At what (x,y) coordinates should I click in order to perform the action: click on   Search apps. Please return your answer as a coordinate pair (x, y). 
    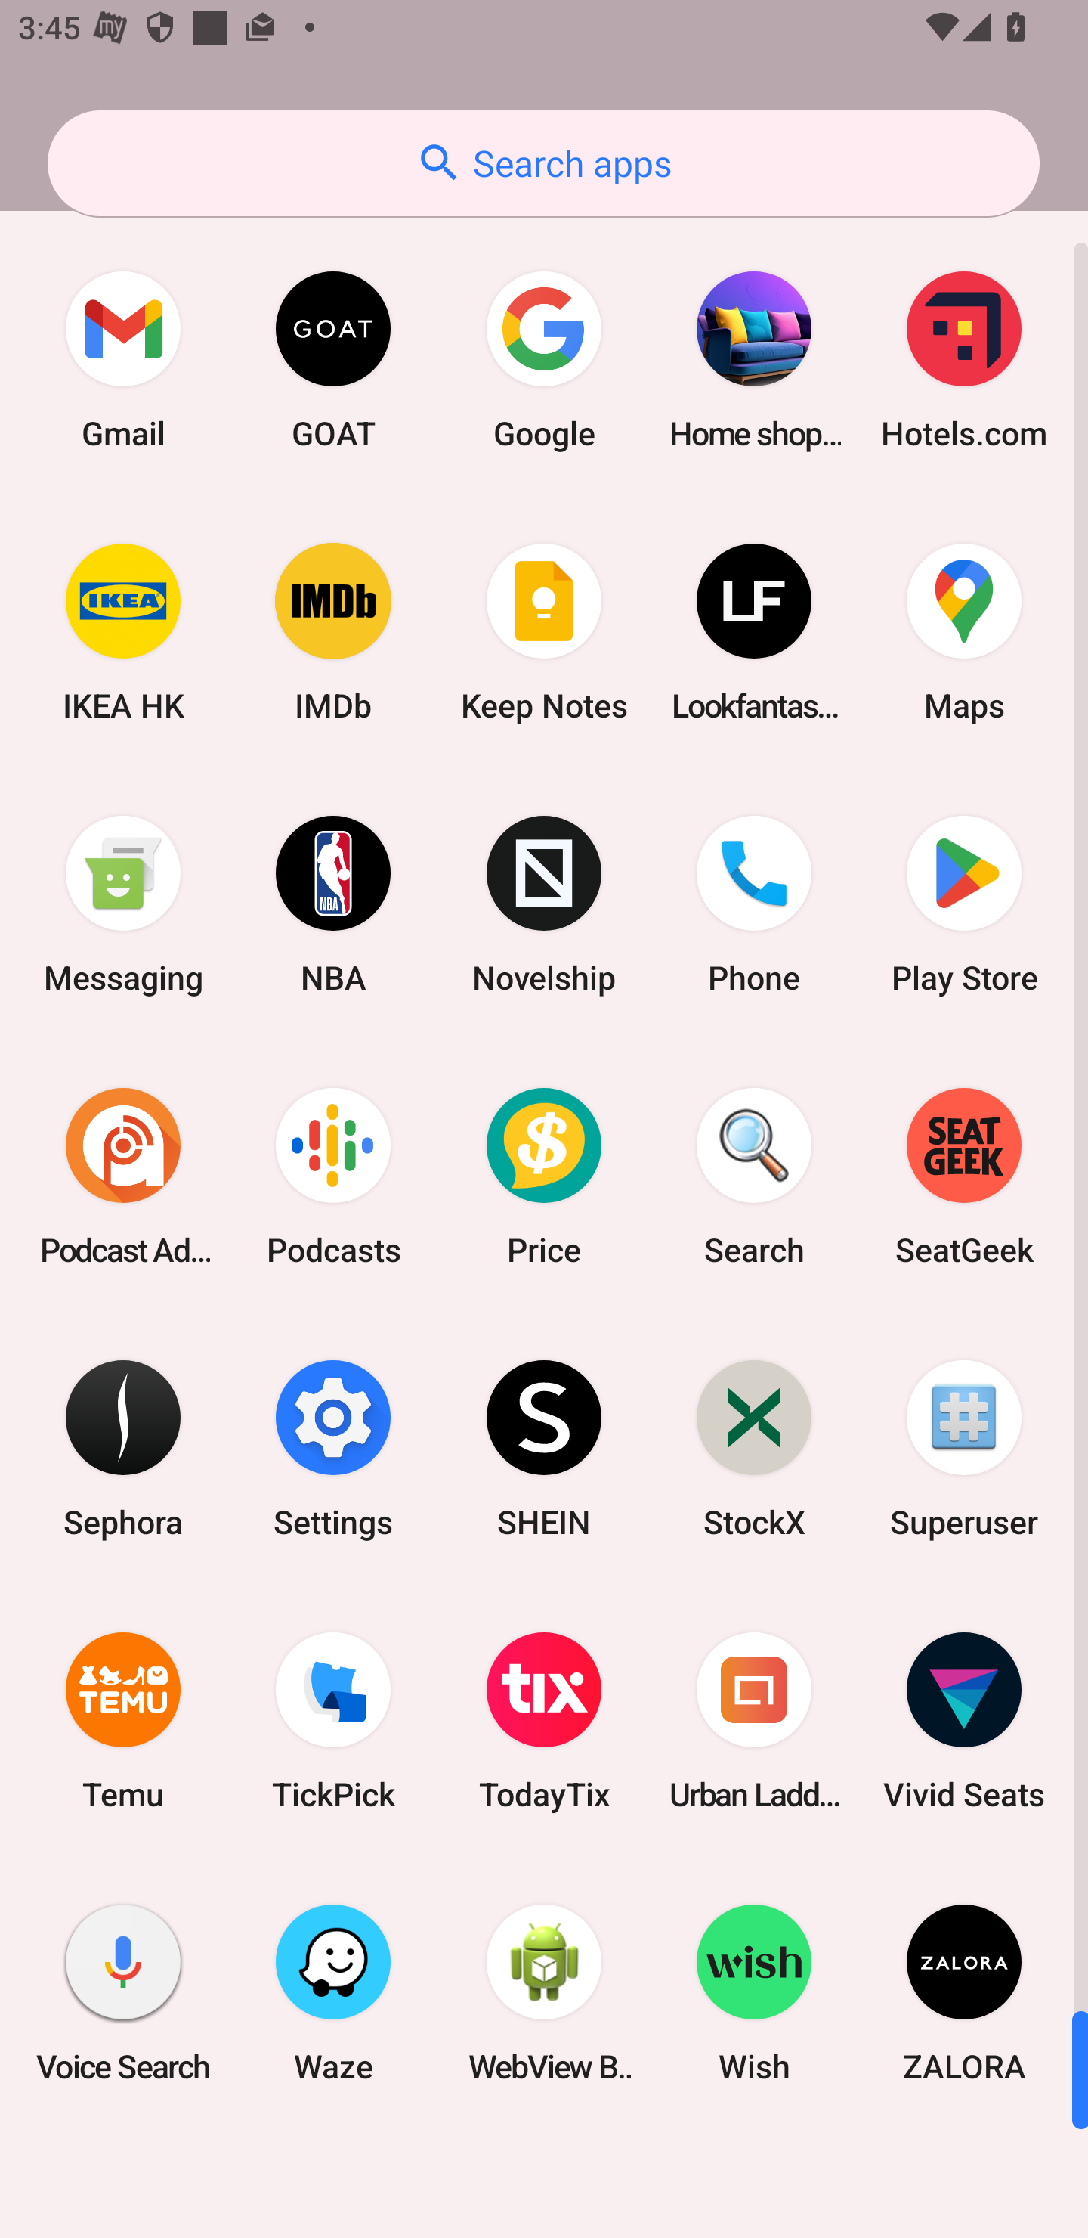
    Looking at the image, I should click on (543, 163).